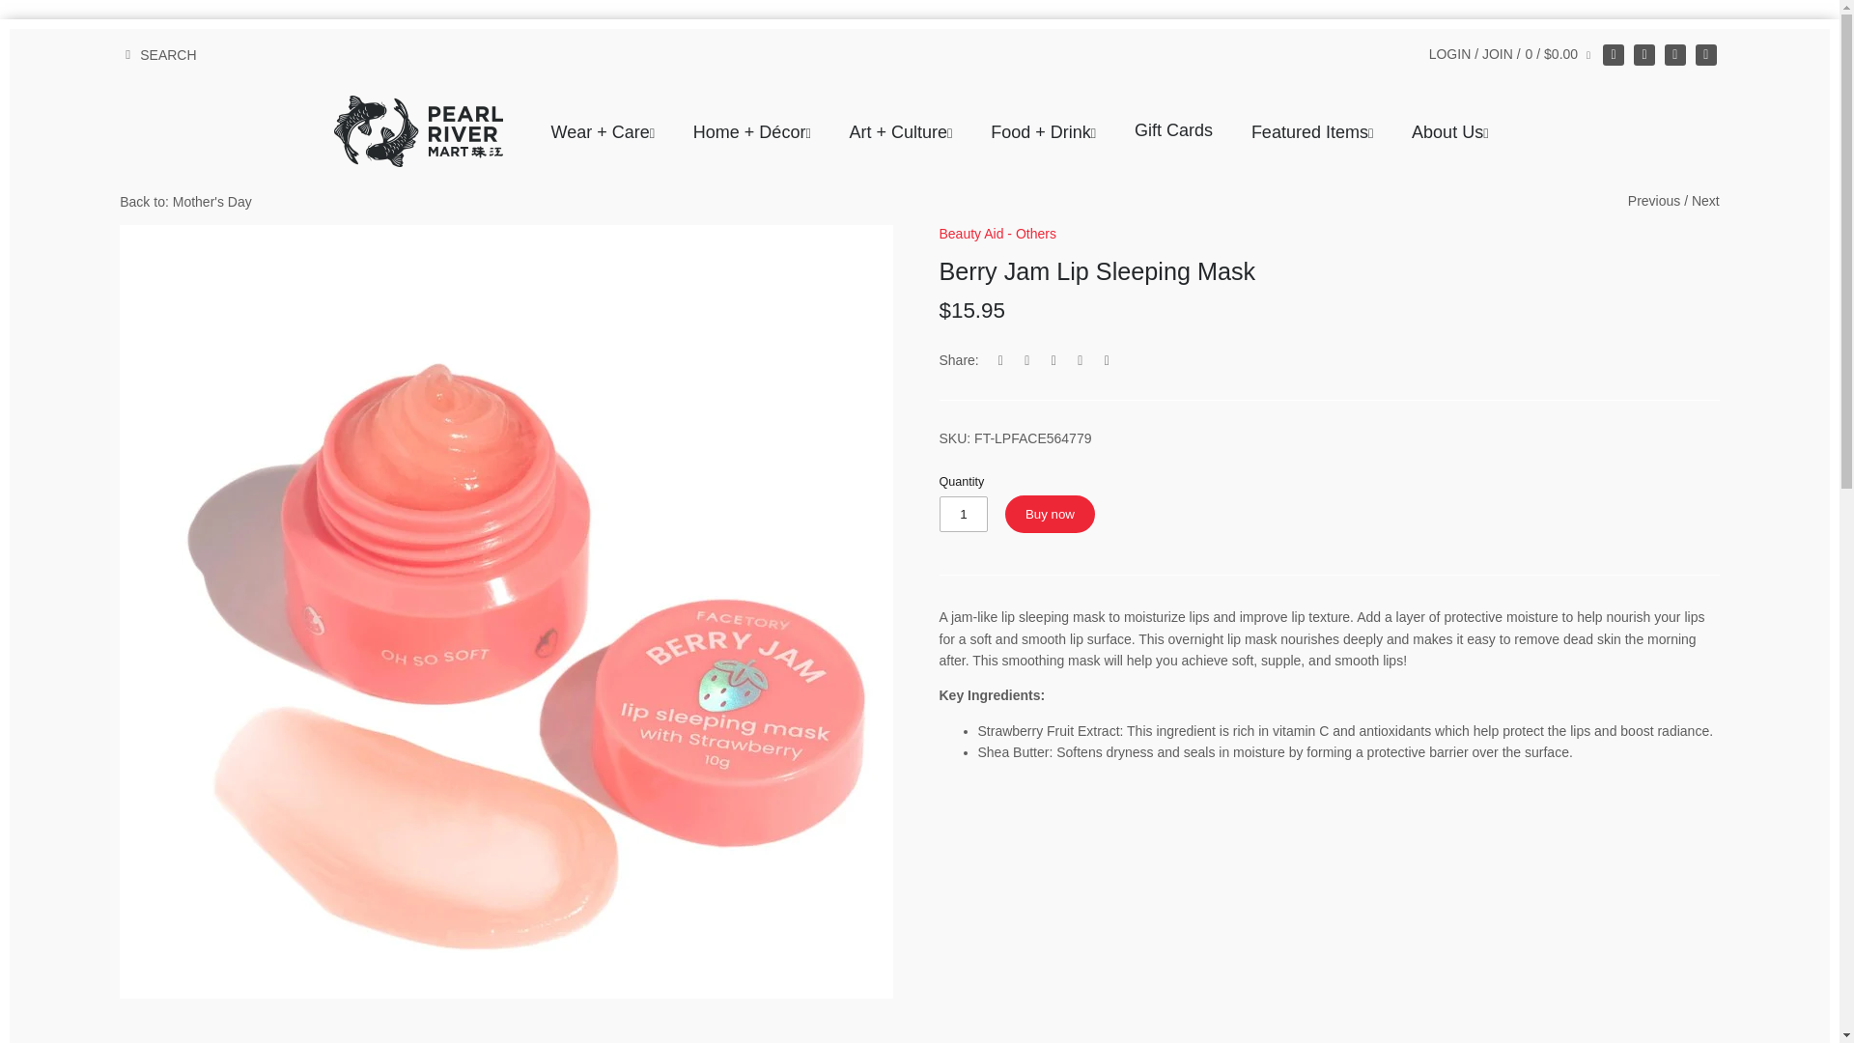 The width and height of the screenshot is (1854, 1043). Describe the element at coordinates (1000, 360) in the screenshot. I see `Share on Facebook` at that location.